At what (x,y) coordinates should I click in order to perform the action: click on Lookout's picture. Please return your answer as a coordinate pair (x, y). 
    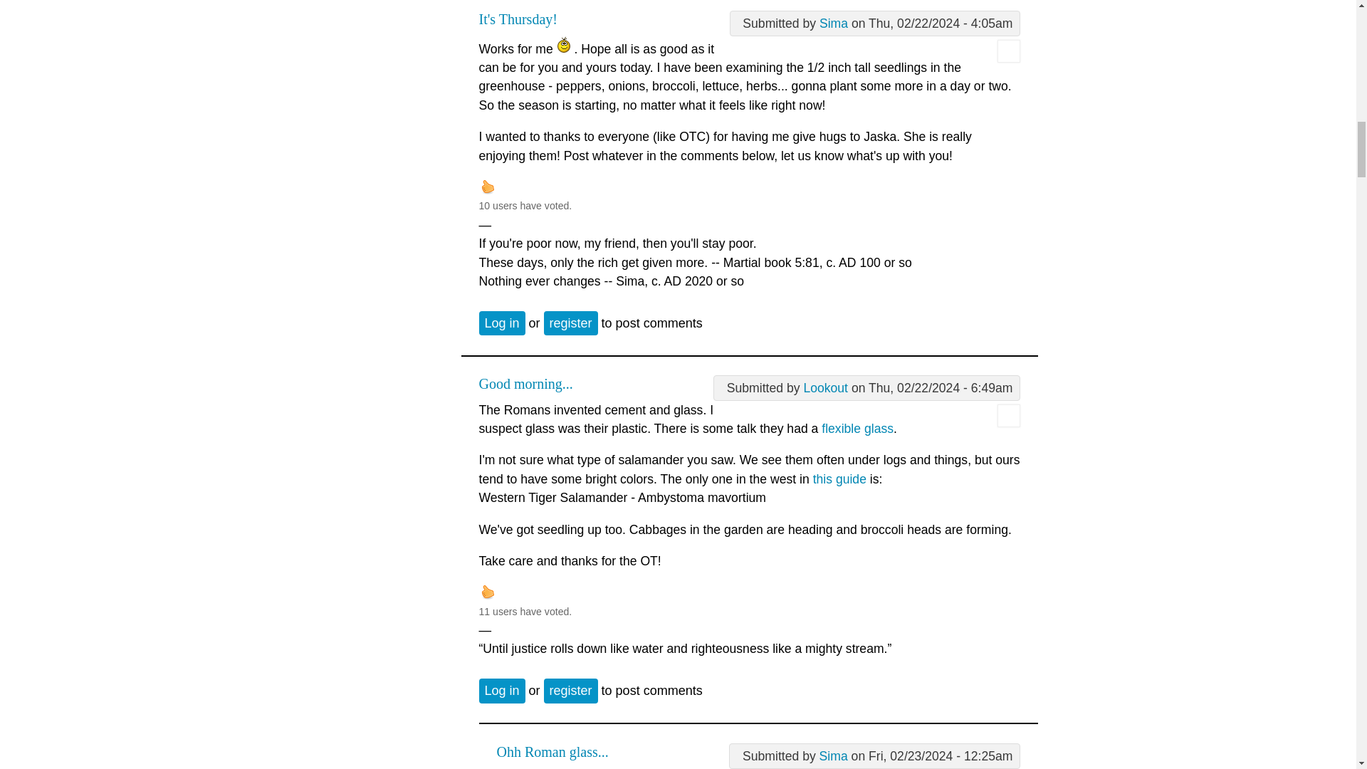
    Looking at the image, I should click on (1008, 416).